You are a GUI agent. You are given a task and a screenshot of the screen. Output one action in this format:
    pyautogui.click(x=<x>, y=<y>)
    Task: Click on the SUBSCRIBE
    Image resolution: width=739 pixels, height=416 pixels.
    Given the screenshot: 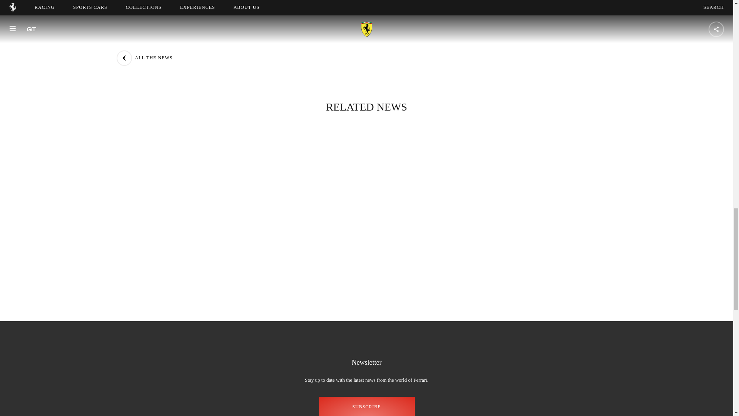 What is the action you would take?
    pyautogui.click(x=366, y=406)
    